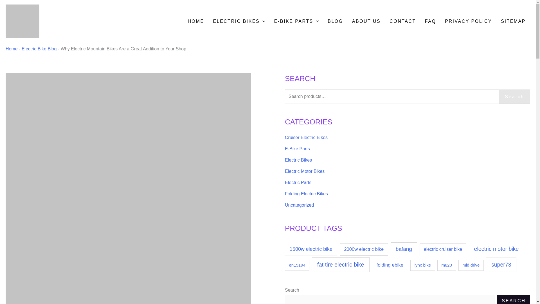 The width and height of the screenshot is (540, 304). I want to click on ELECTRIC BIKES, so click(239, 21).